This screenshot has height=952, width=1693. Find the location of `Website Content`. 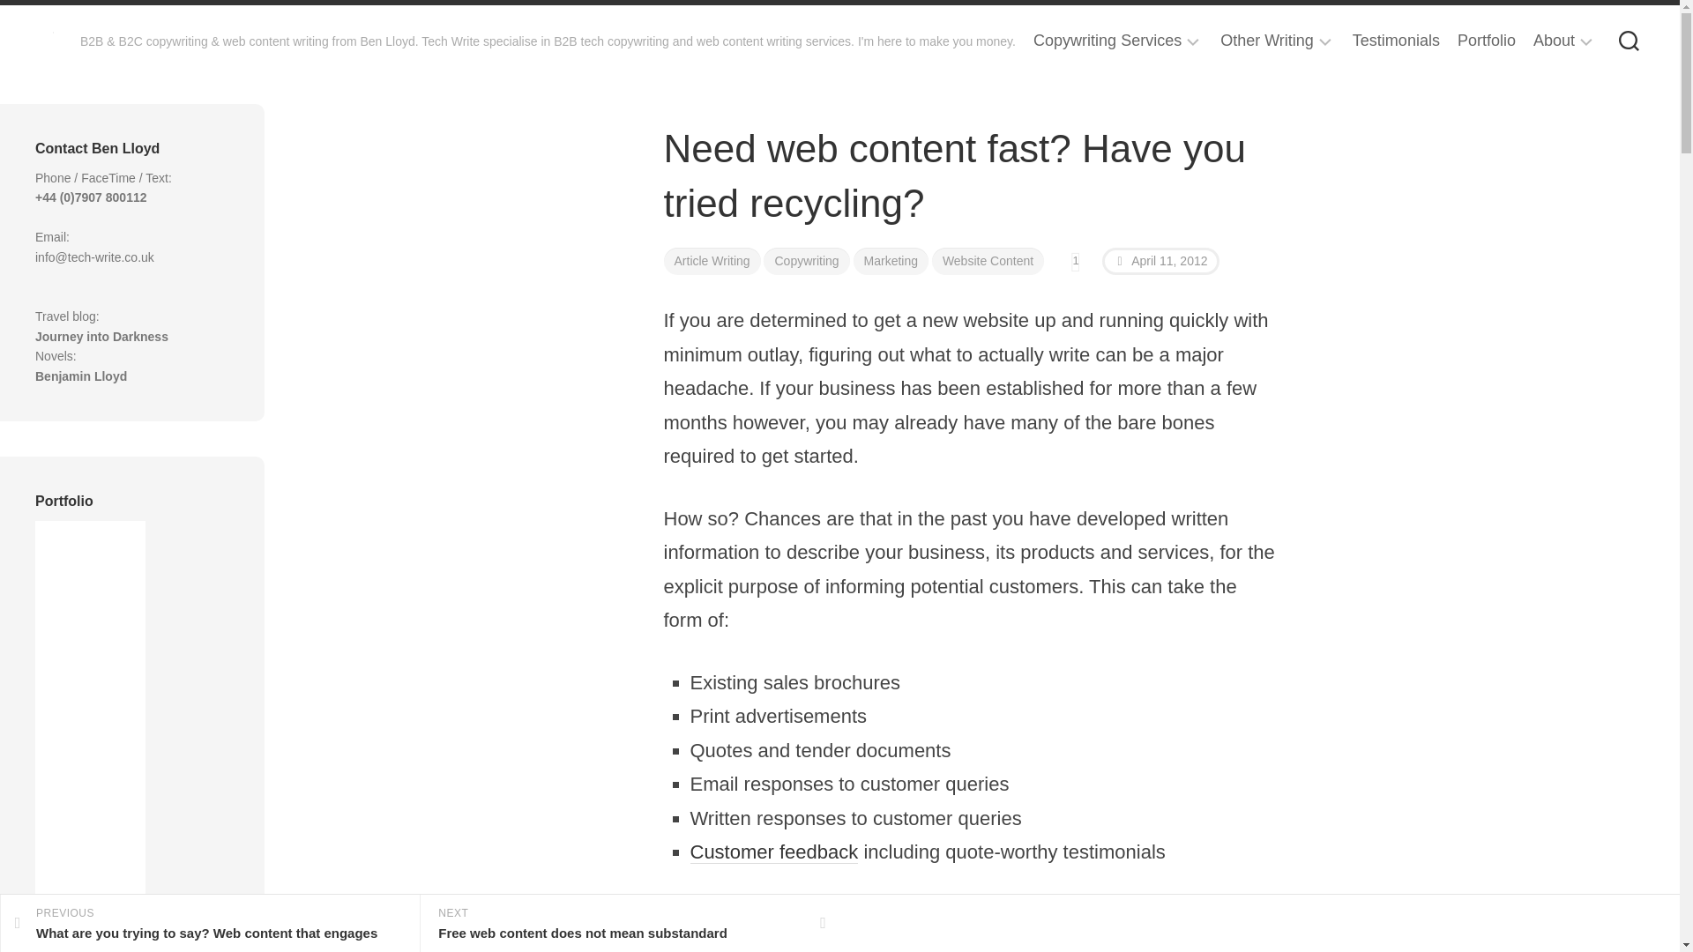

Website Content is located at coordinates (988, 261).